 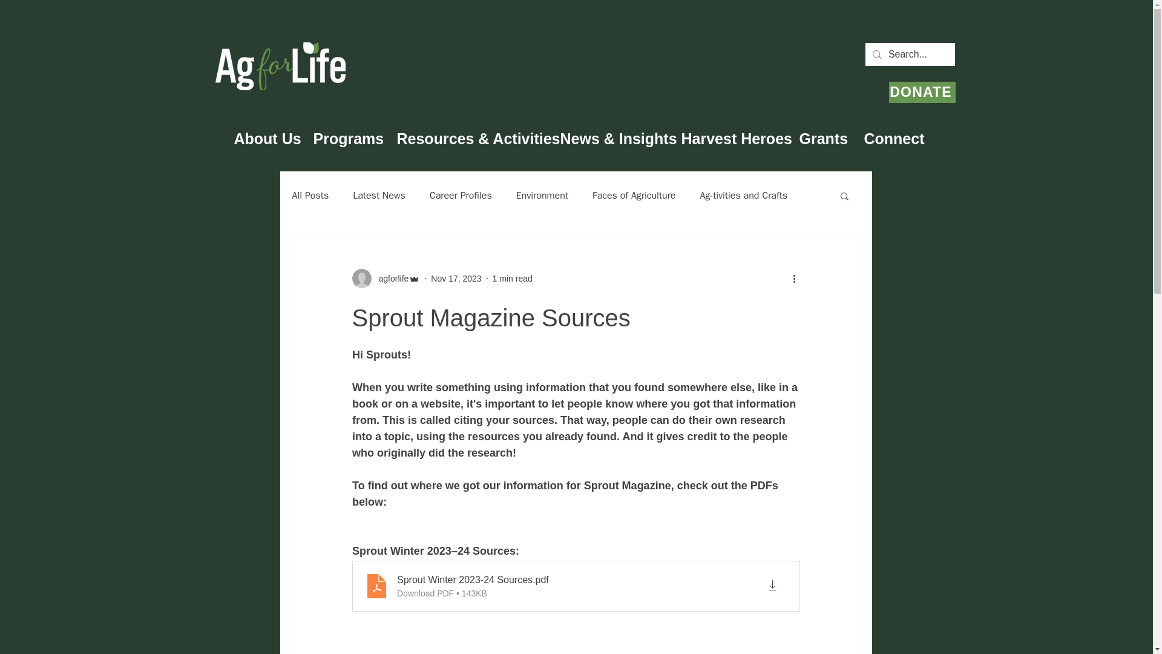 I want to click on agforlife, so click(x=390, y=279).